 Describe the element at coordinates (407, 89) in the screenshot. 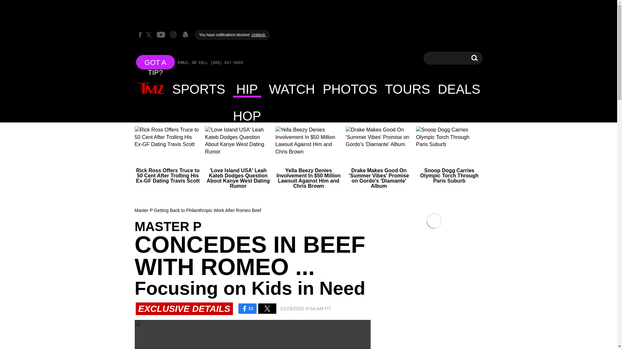

I see `TOURS` at that location.